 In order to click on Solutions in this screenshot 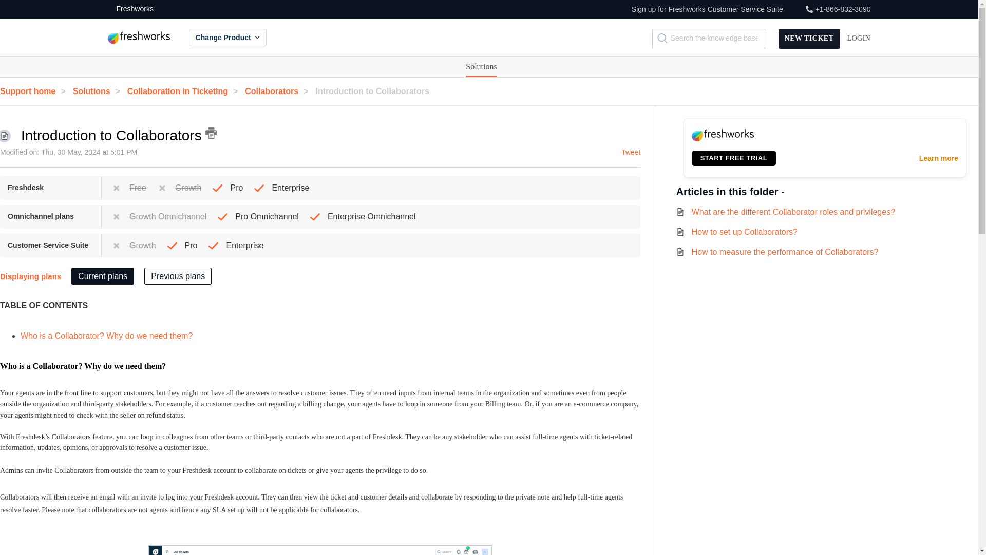, I will do `click(481, 67)`.